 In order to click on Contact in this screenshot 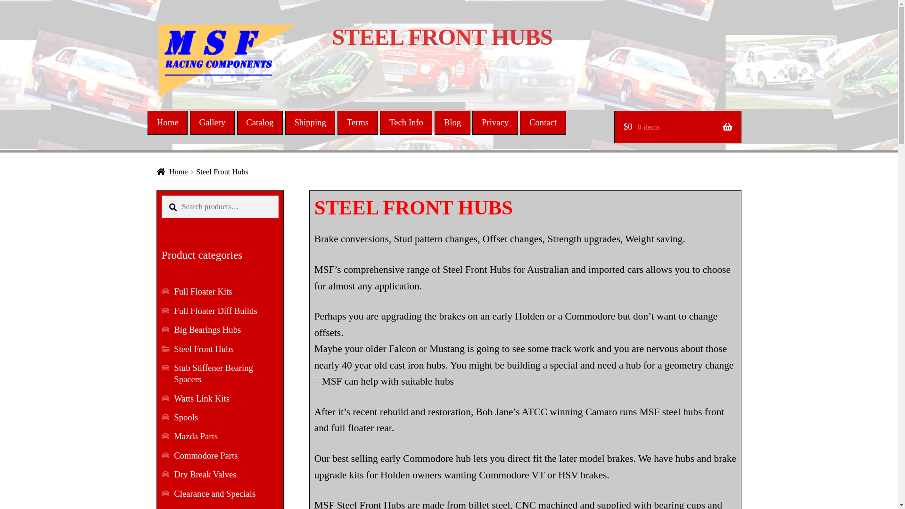, I will do `click(543, 123)`.